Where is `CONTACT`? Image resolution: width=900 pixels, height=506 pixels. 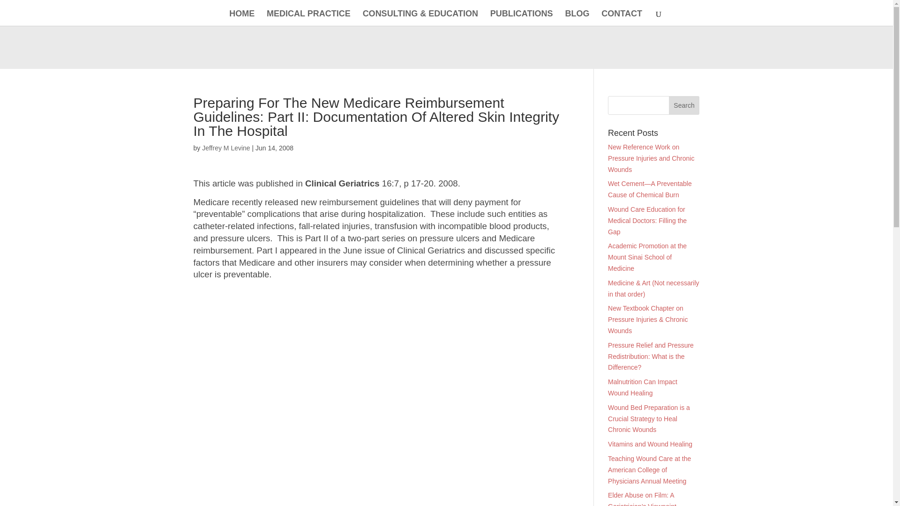 CONTACT is located at coordinates (622, 18).